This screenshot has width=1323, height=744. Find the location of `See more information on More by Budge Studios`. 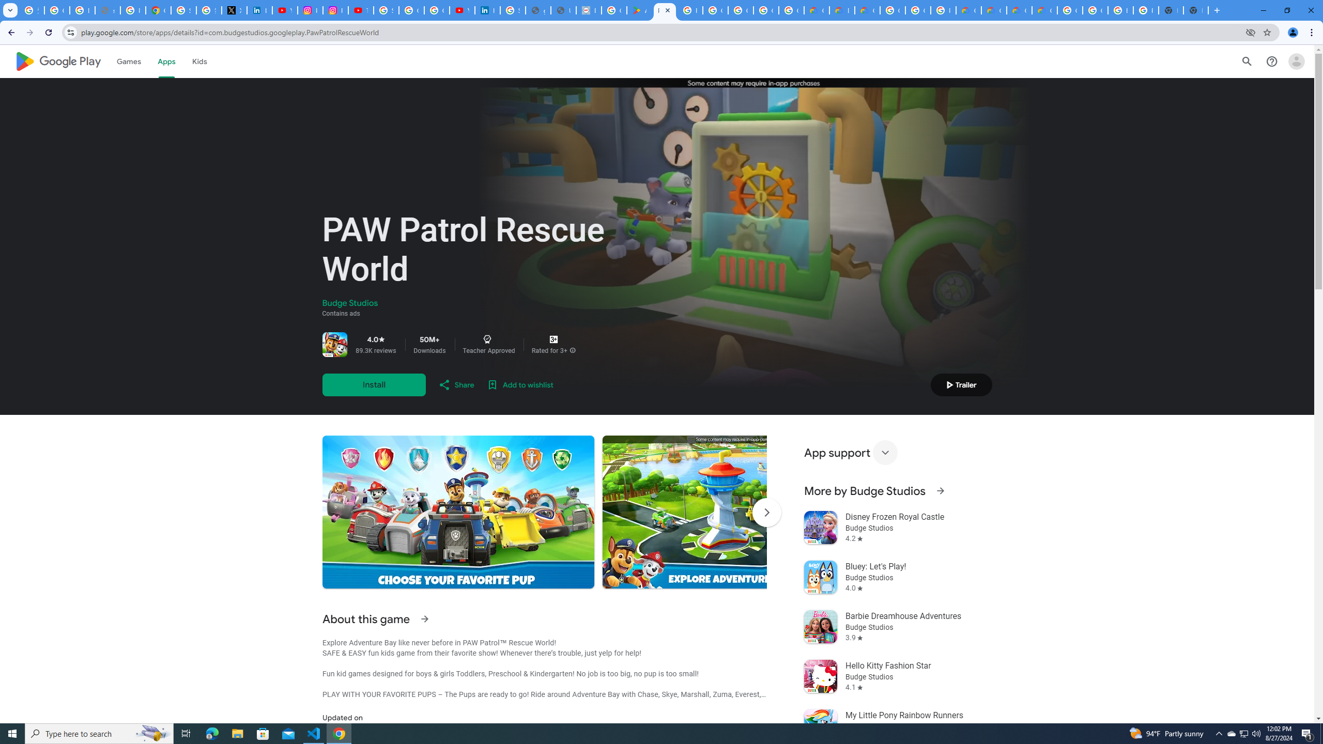

See more information on More by Budge Studios is located at coordinates (940, 490).